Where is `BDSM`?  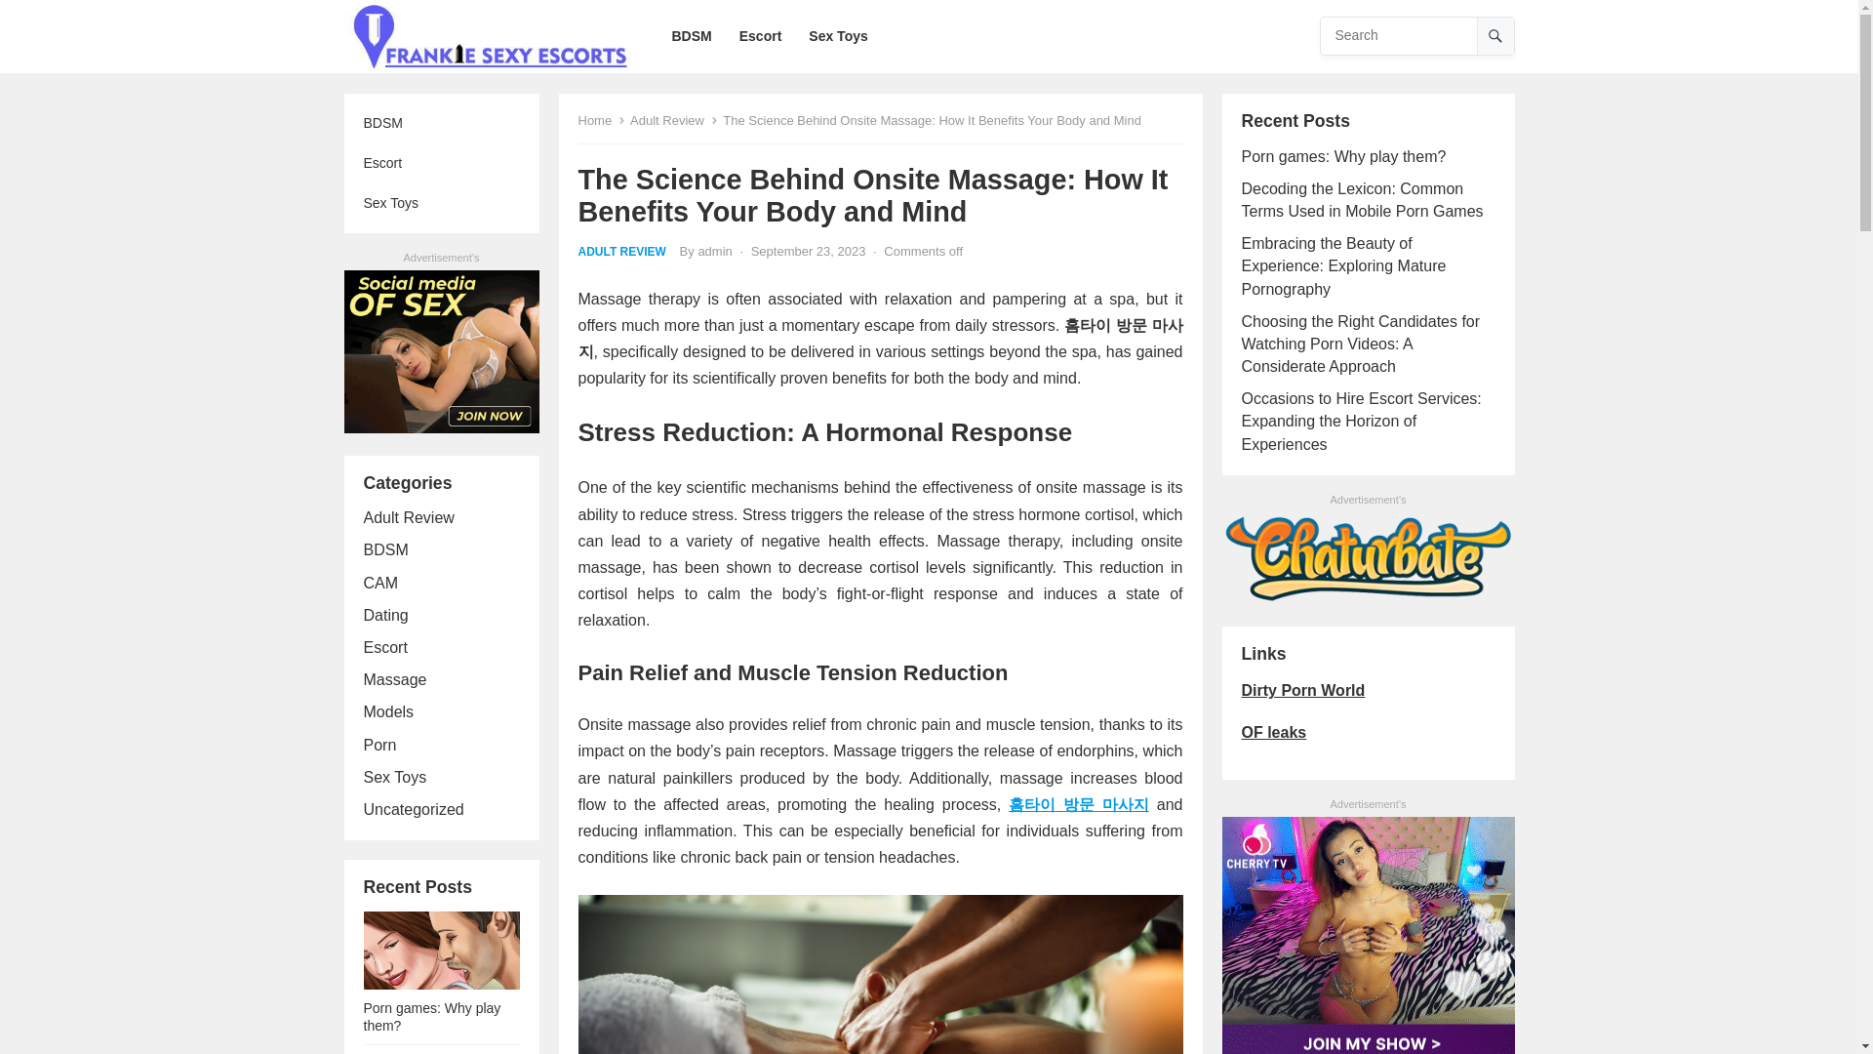
BDSM is located at coordinates (441, 123).